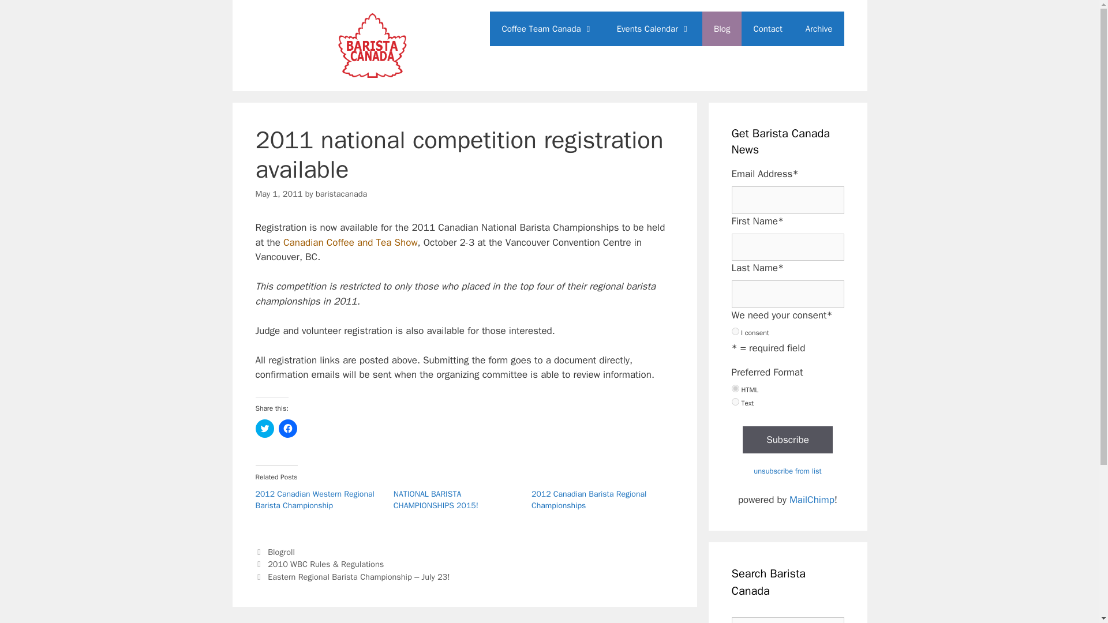  What do you see at coordinates (264, 428) in the screenshot?
I see `Click to share on Twitter` at bounding box center [264, 428].